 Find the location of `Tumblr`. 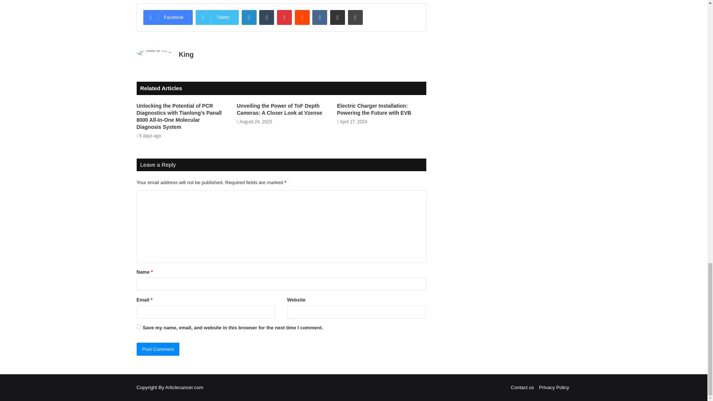

Tumblr is located at coordinates (267, 17).